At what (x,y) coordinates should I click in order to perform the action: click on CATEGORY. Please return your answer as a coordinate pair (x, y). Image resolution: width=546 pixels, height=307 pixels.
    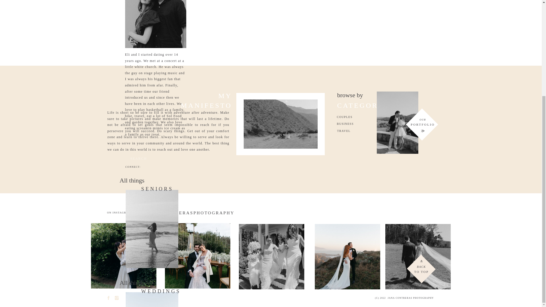
    Looking at the image, I should click on (368, 109).